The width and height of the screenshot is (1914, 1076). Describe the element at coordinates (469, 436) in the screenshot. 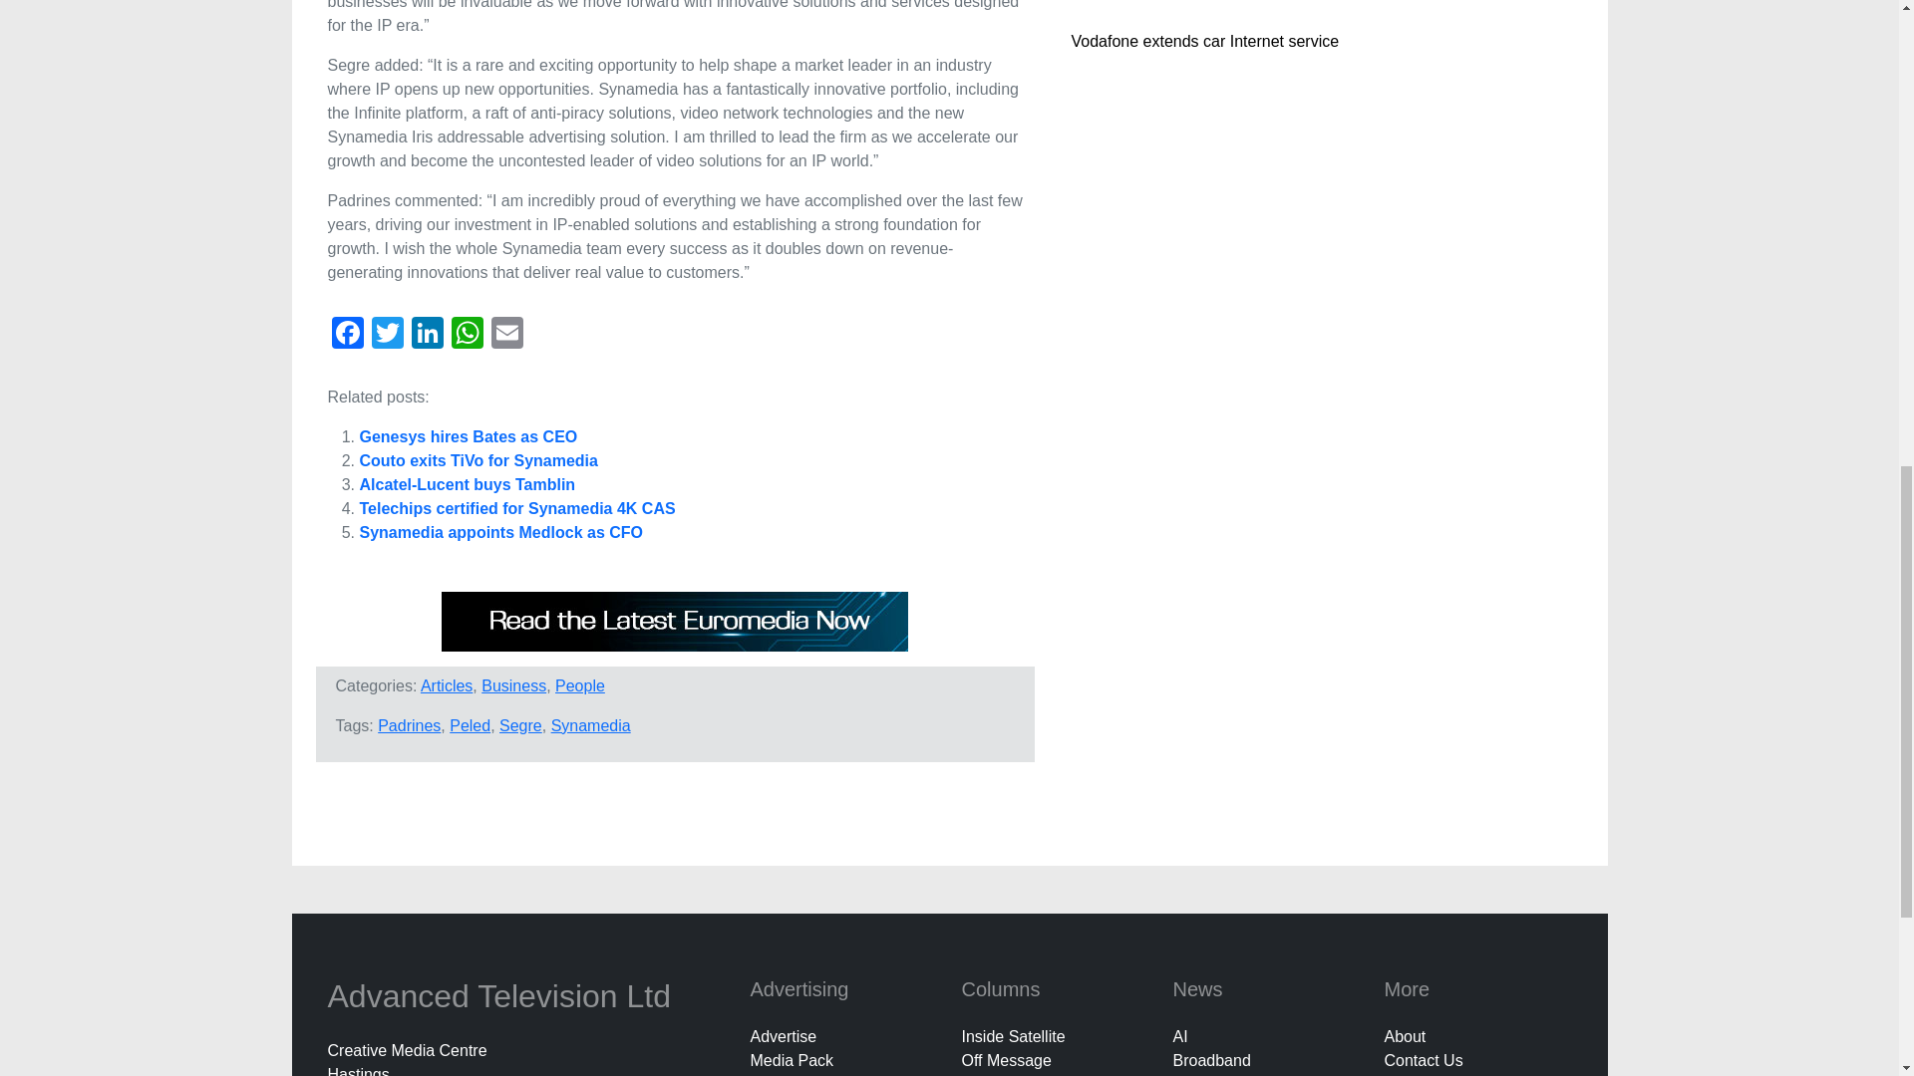

I see `Genesys hires Bates as CEO` at that location.